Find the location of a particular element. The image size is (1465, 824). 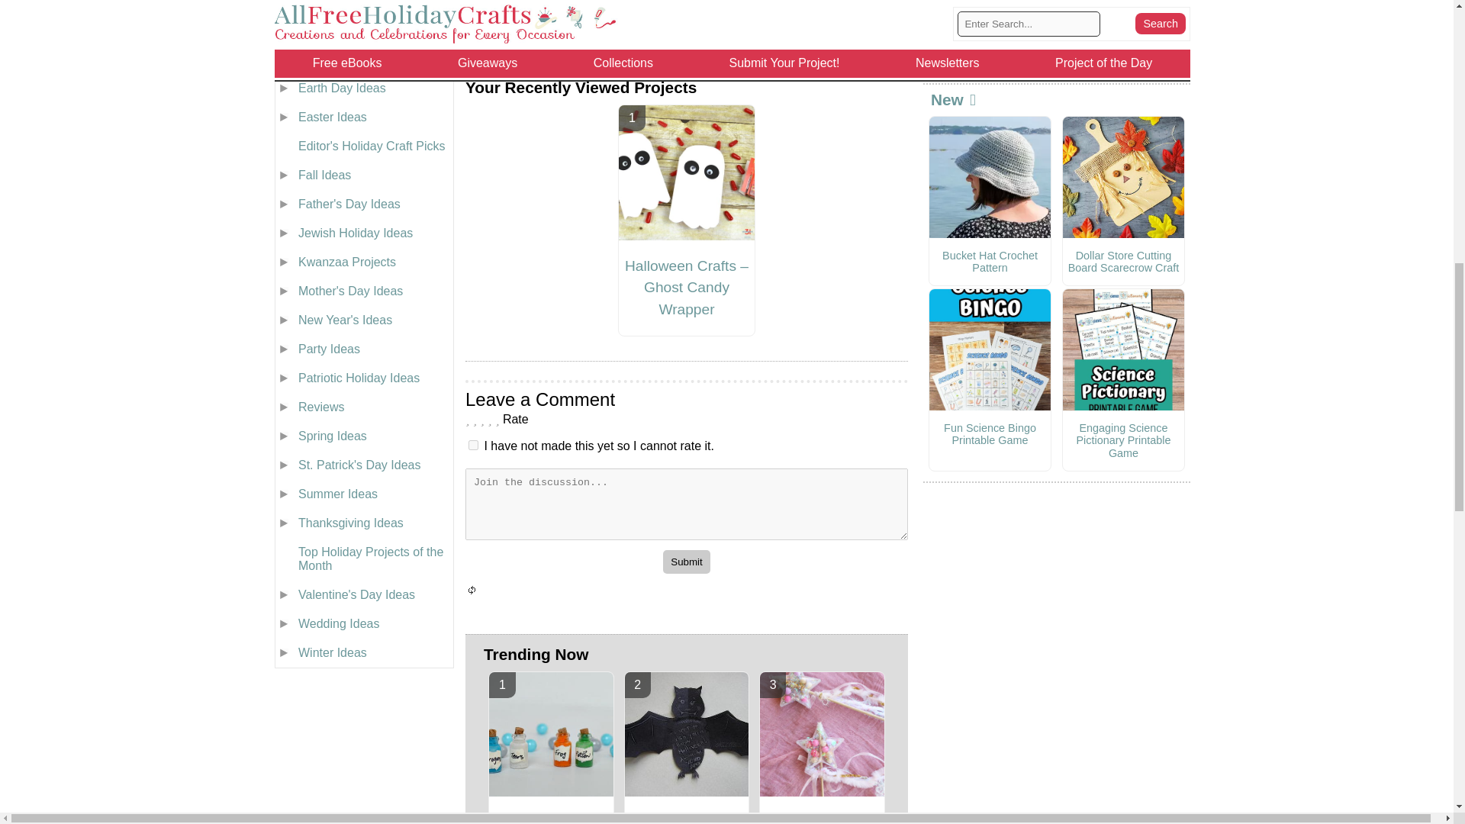

Submit is located at coordinates (686, 562).